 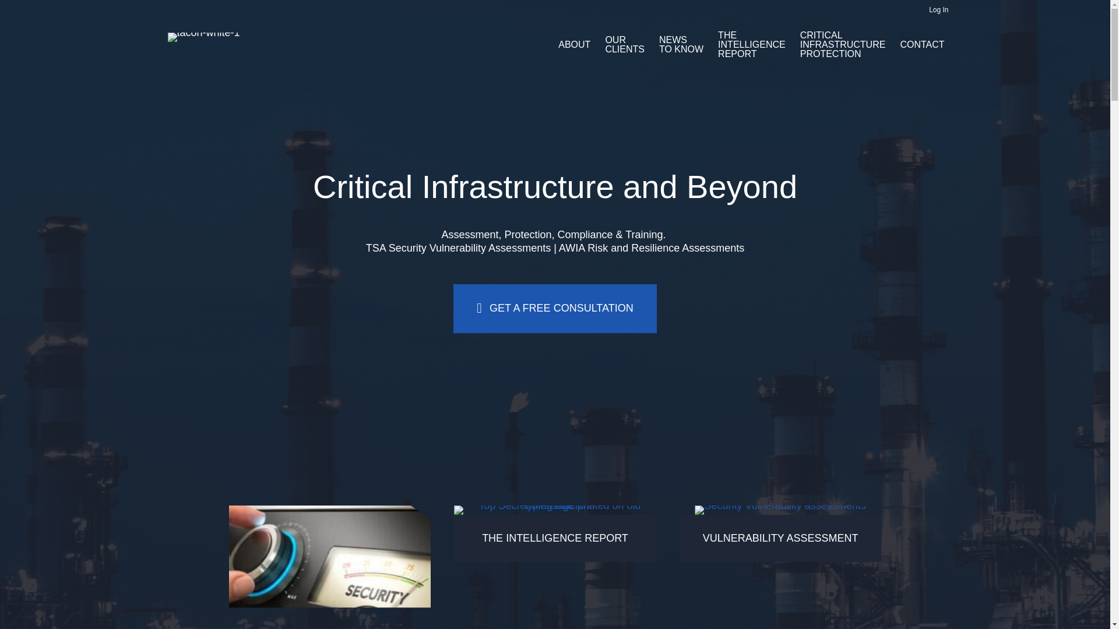 I want to click on ABOUT, so click(x=575, y=44).